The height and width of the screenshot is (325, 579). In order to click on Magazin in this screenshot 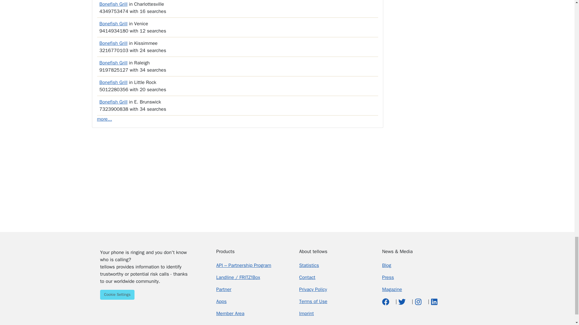, I will do `click(392, 289)`.